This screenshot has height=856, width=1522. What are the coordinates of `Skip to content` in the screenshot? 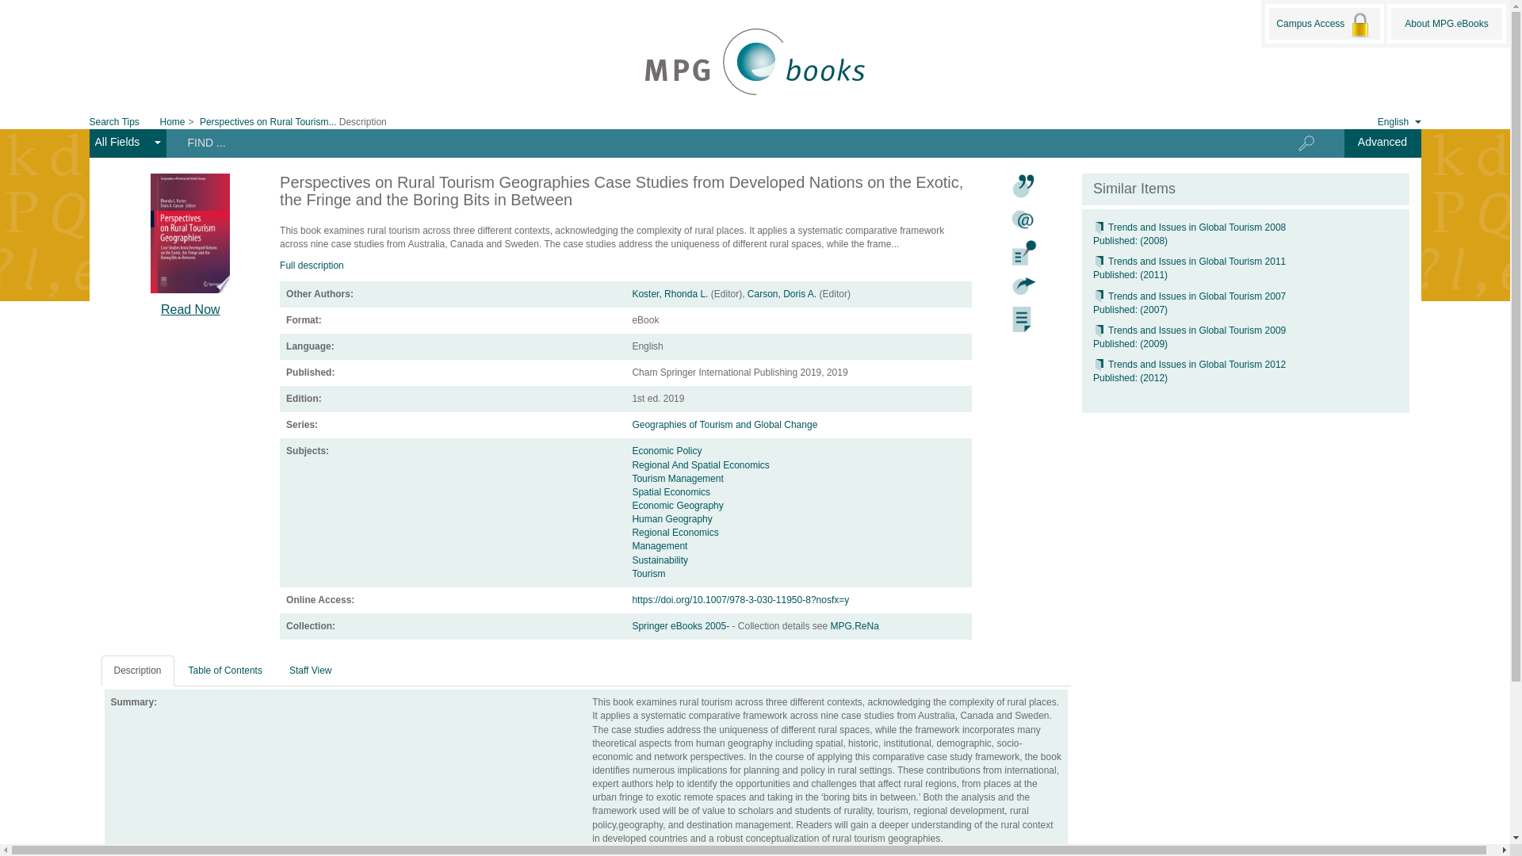 It's located at (133, 35).